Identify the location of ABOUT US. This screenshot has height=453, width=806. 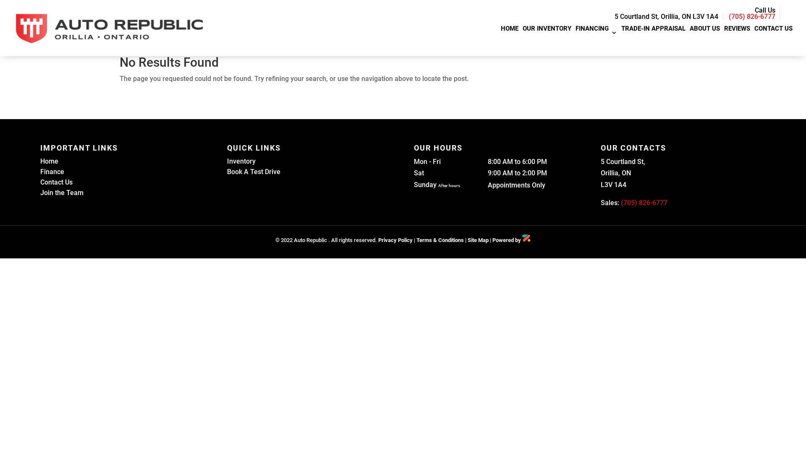
(705, 30).